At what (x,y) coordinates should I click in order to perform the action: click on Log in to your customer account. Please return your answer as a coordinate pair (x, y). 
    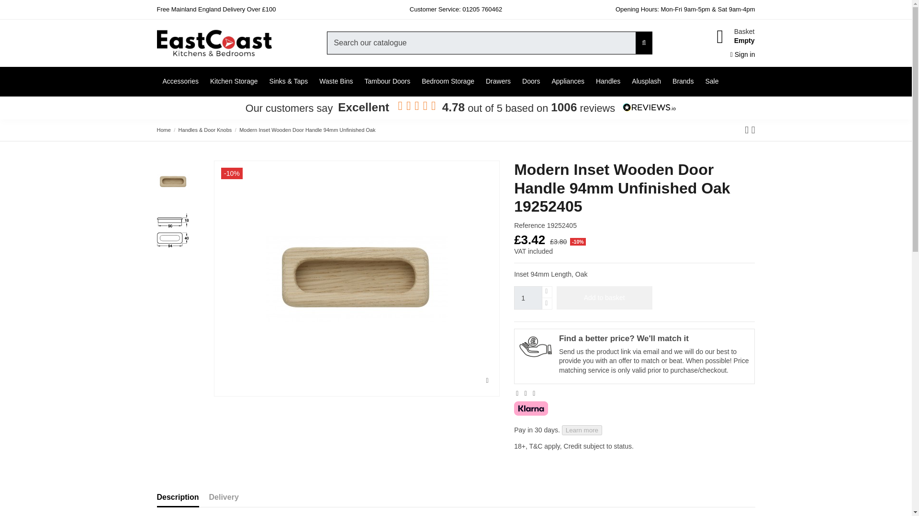
    Looking at the image, I should click on (743, 54).